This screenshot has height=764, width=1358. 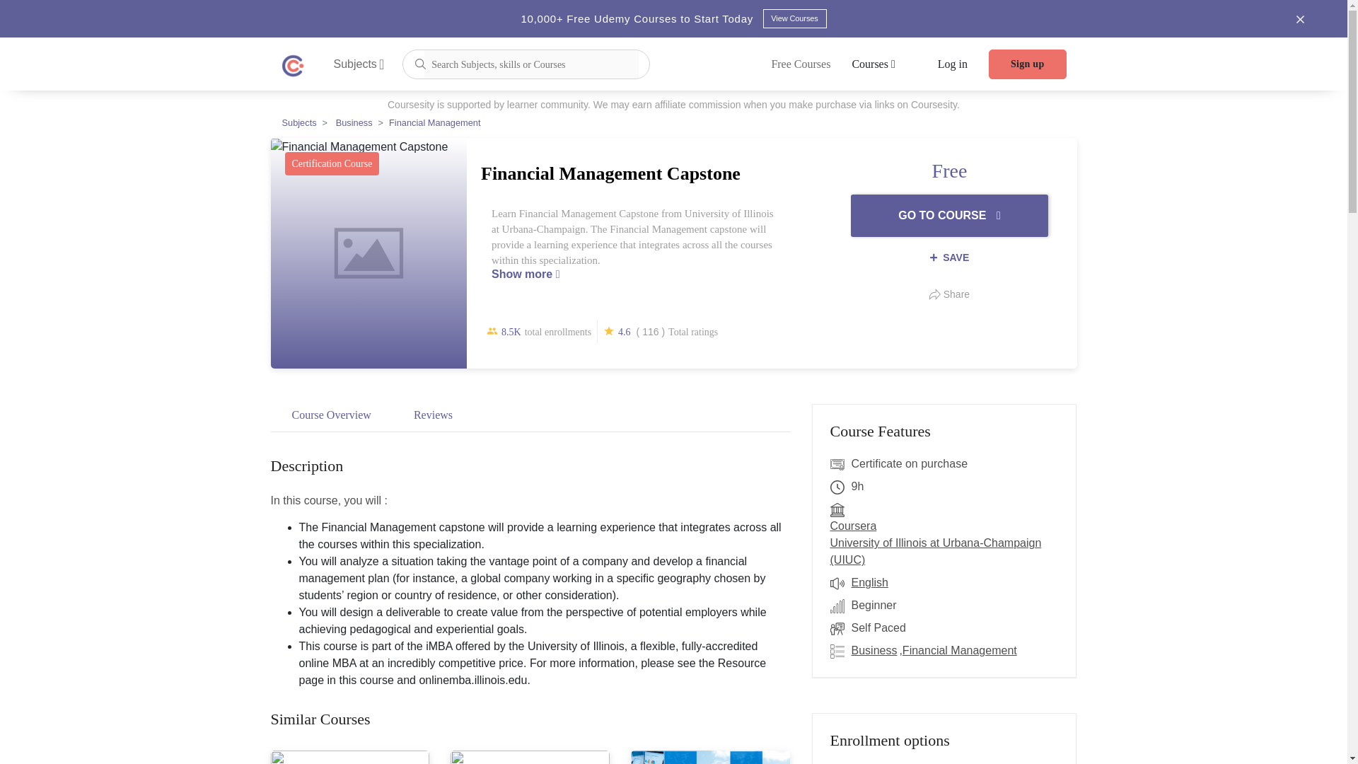 I want to click on Submit the search query., so click(x=420, y=62).